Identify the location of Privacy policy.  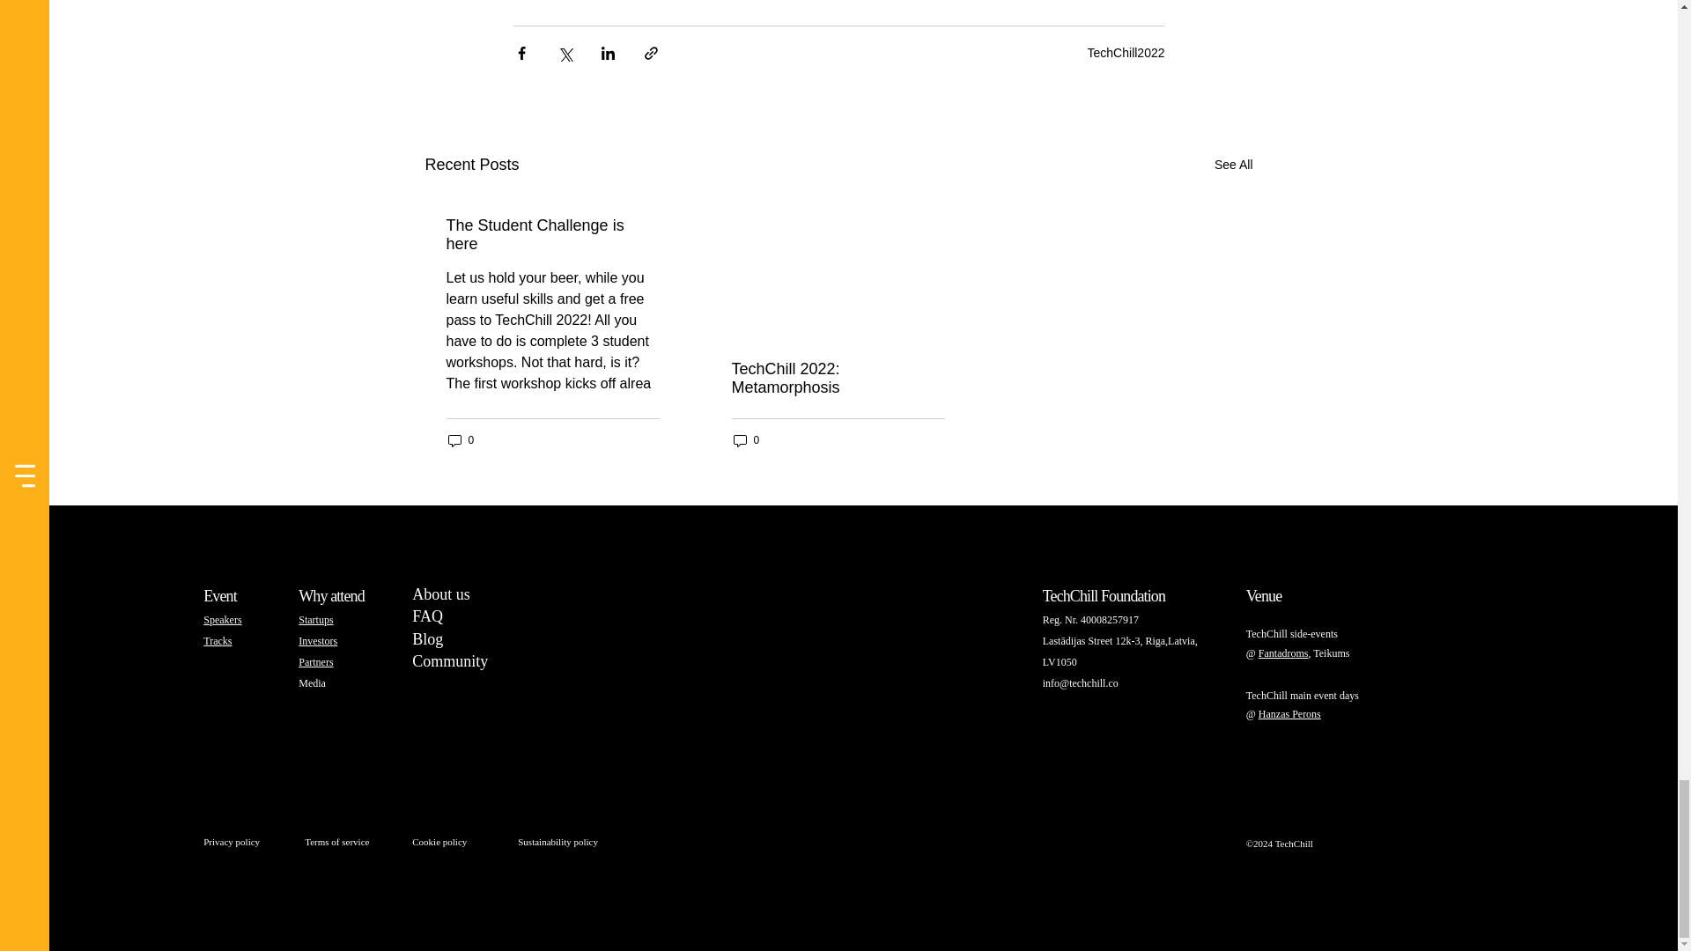
(317, 641).